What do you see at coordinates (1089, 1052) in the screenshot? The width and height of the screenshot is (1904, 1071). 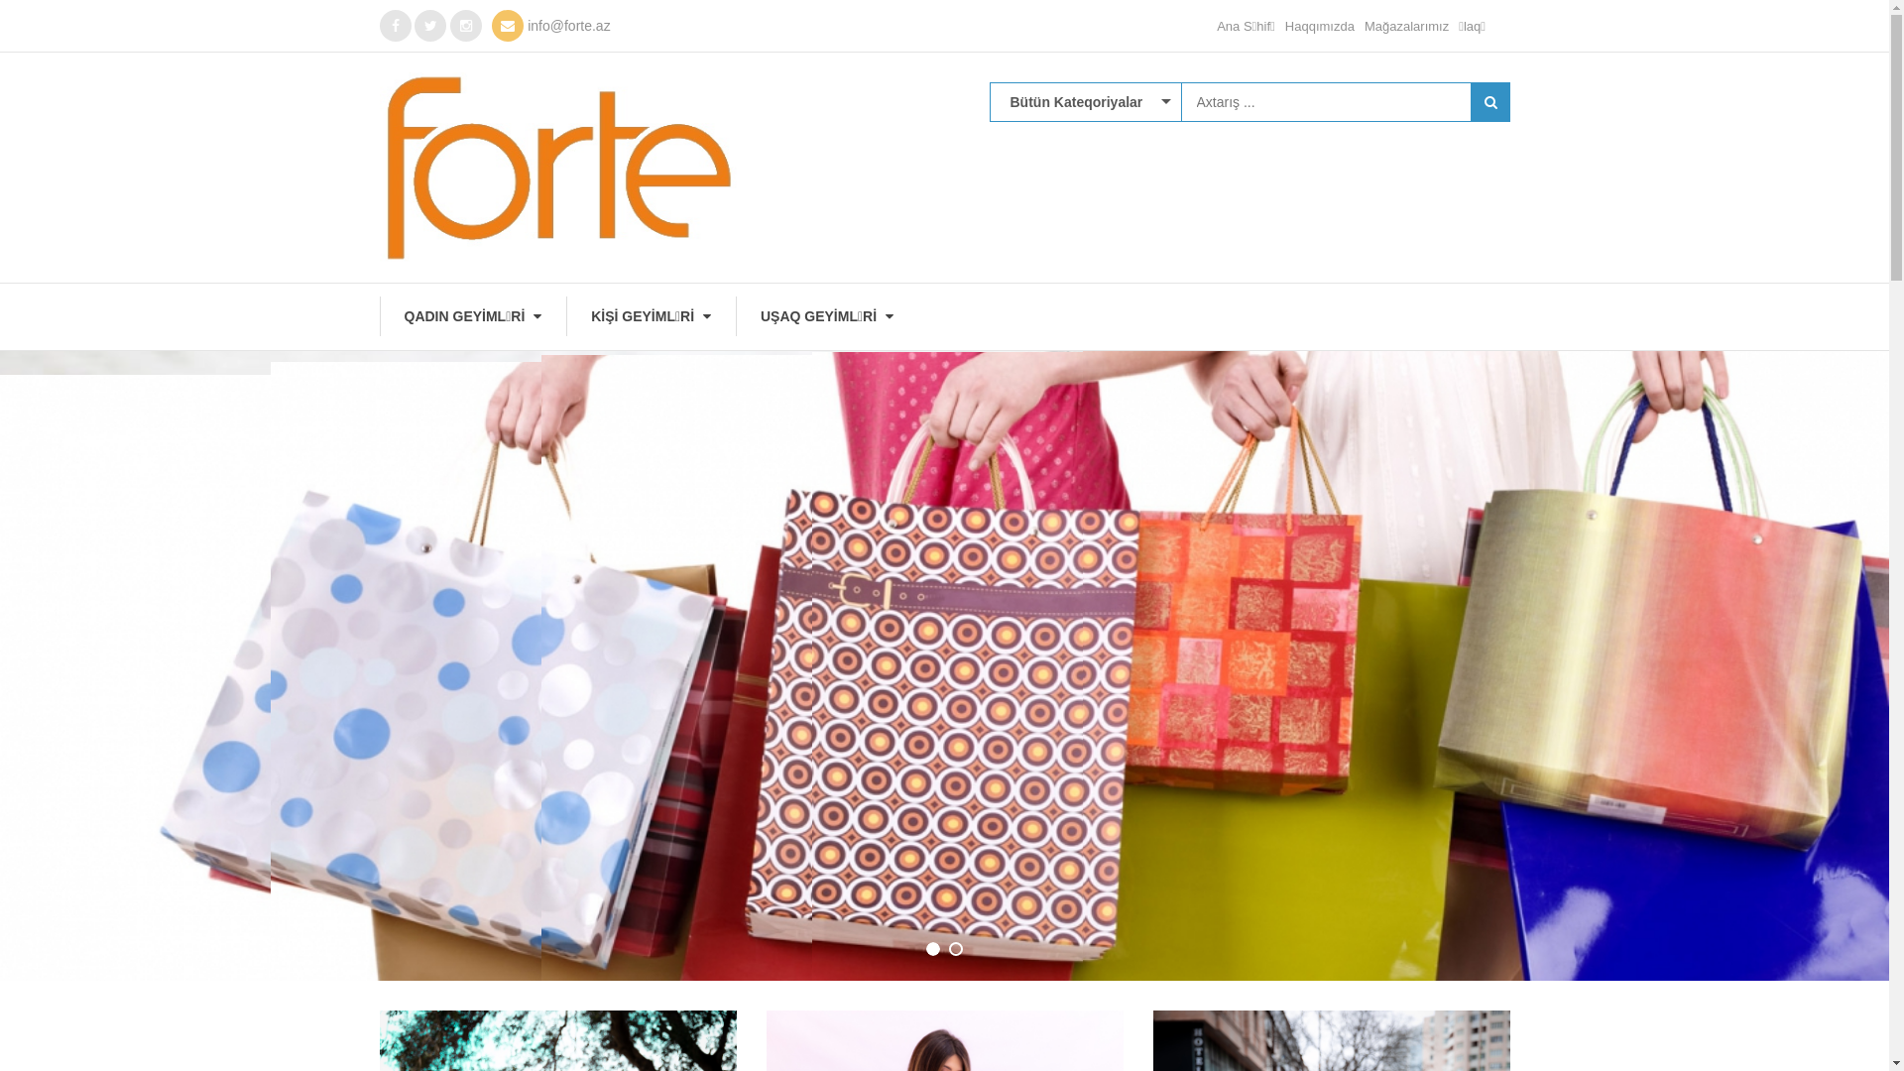 I see `41` at bounding box center [1089, 1052].